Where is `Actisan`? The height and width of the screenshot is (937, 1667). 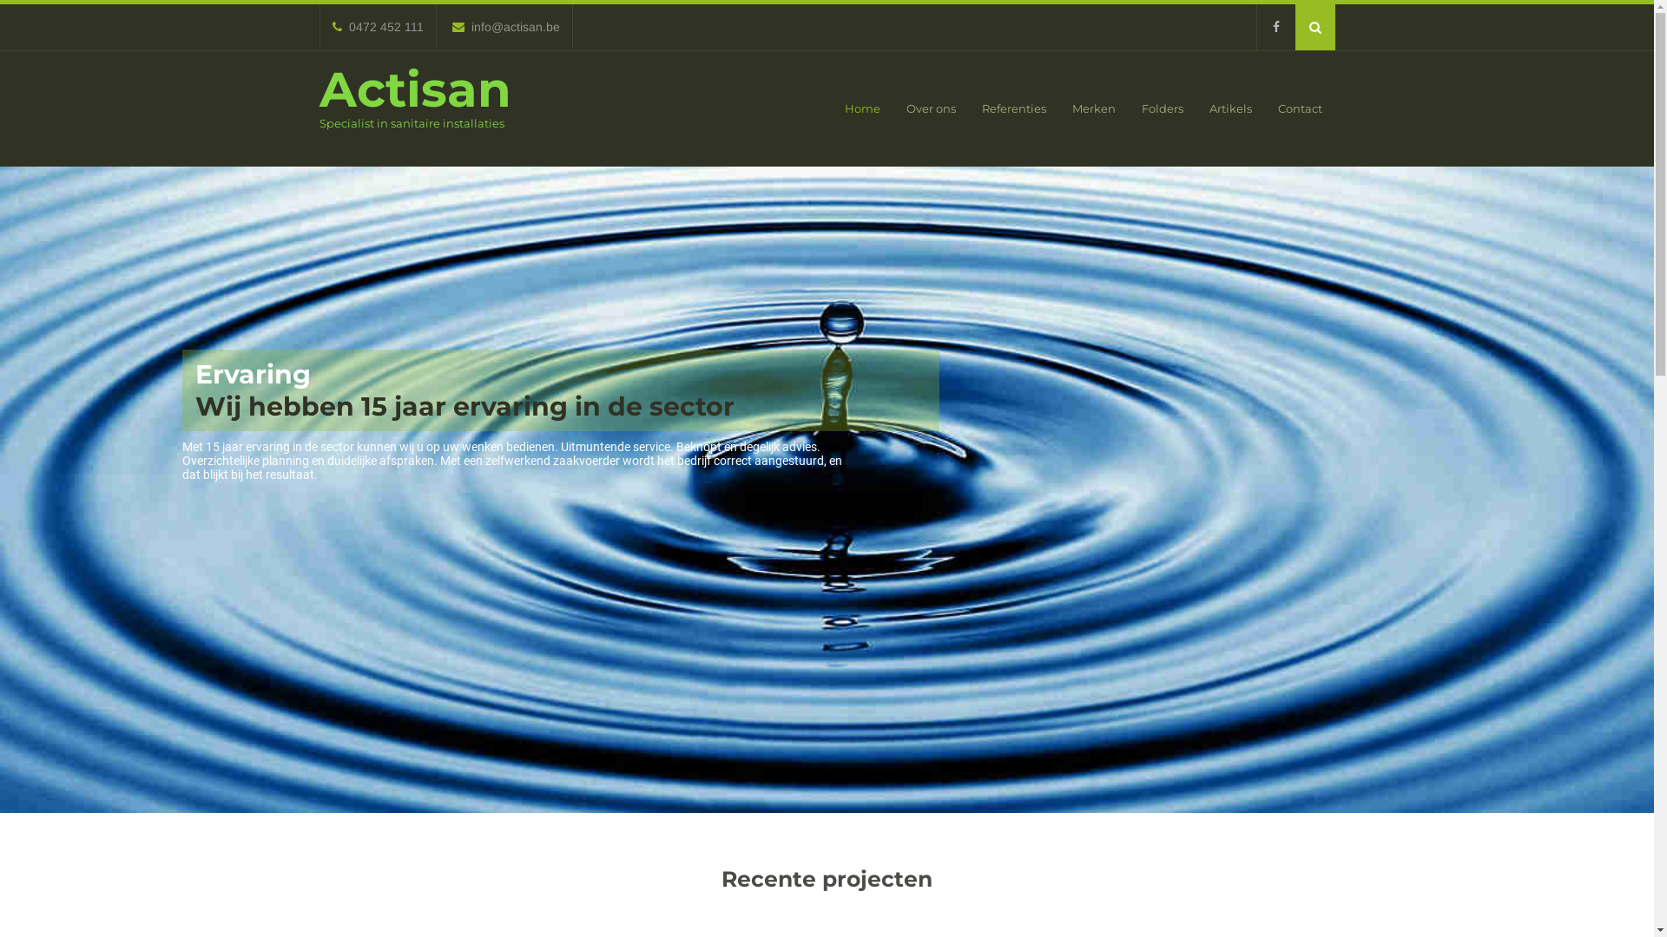
Actisan is located at coordinates (415, 89).